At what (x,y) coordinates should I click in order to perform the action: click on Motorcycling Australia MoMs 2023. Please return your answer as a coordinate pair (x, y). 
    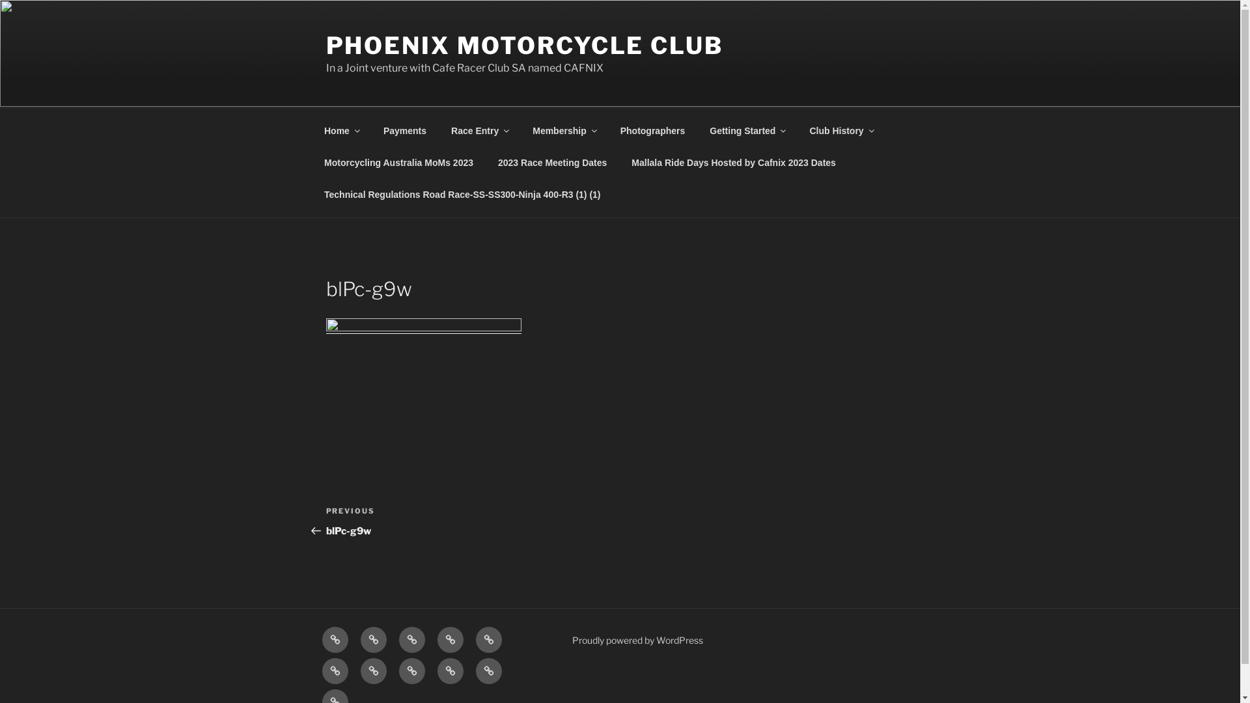
    Looking at the image, I should click on (411, 671).